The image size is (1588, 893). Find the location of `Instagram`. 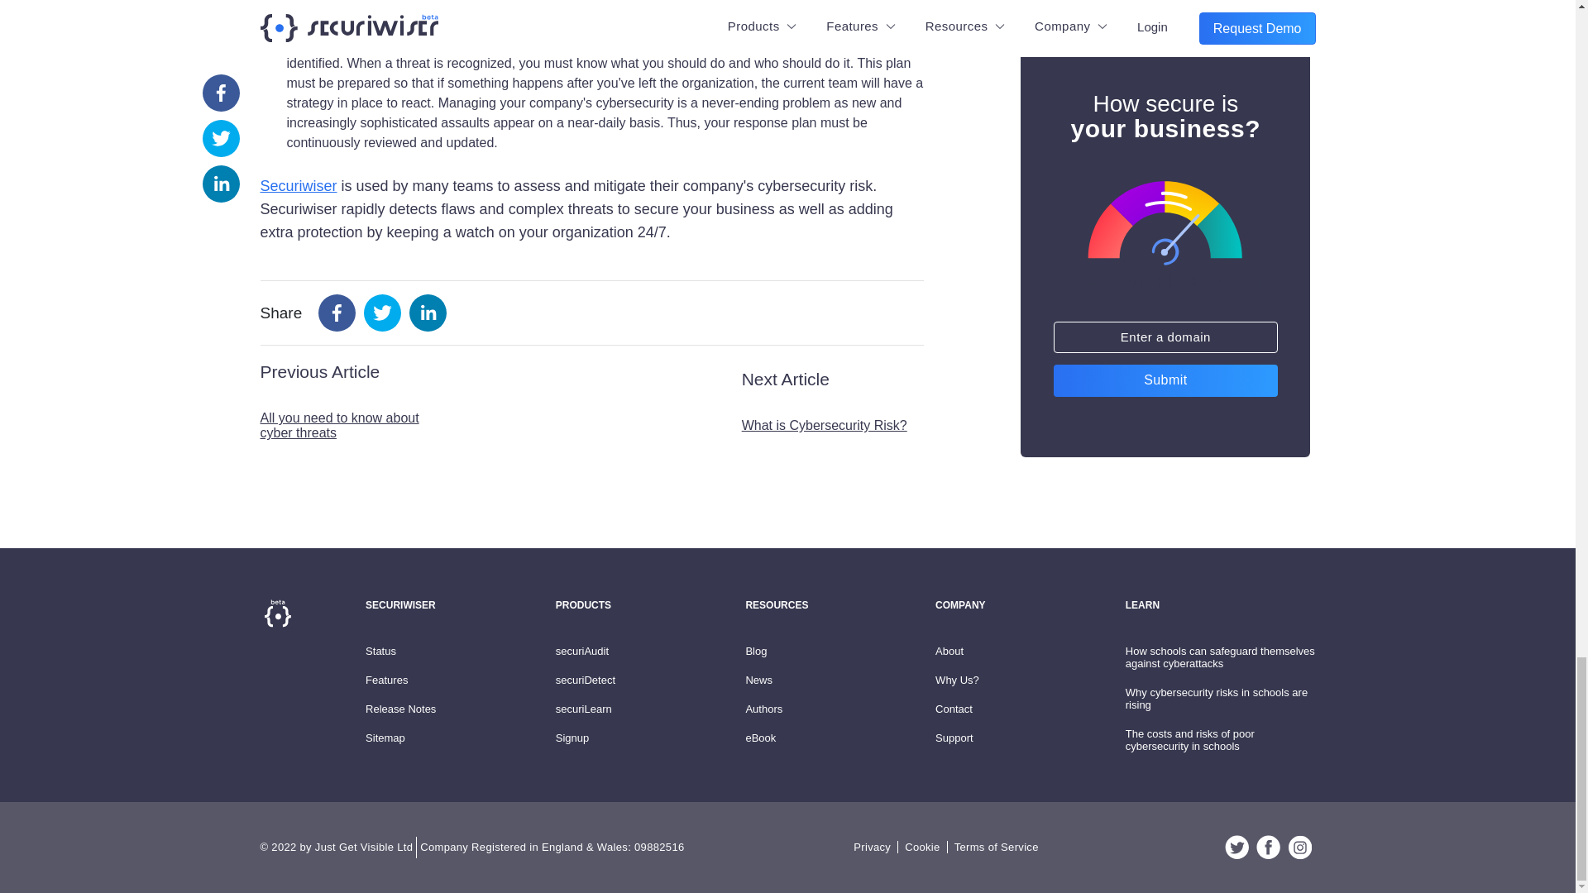

Instagram is located at coordinates (1299, 847).